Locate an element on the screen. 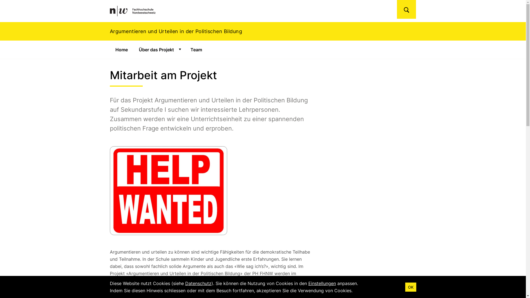  Einstellungen is located at coordinates (322, 283).